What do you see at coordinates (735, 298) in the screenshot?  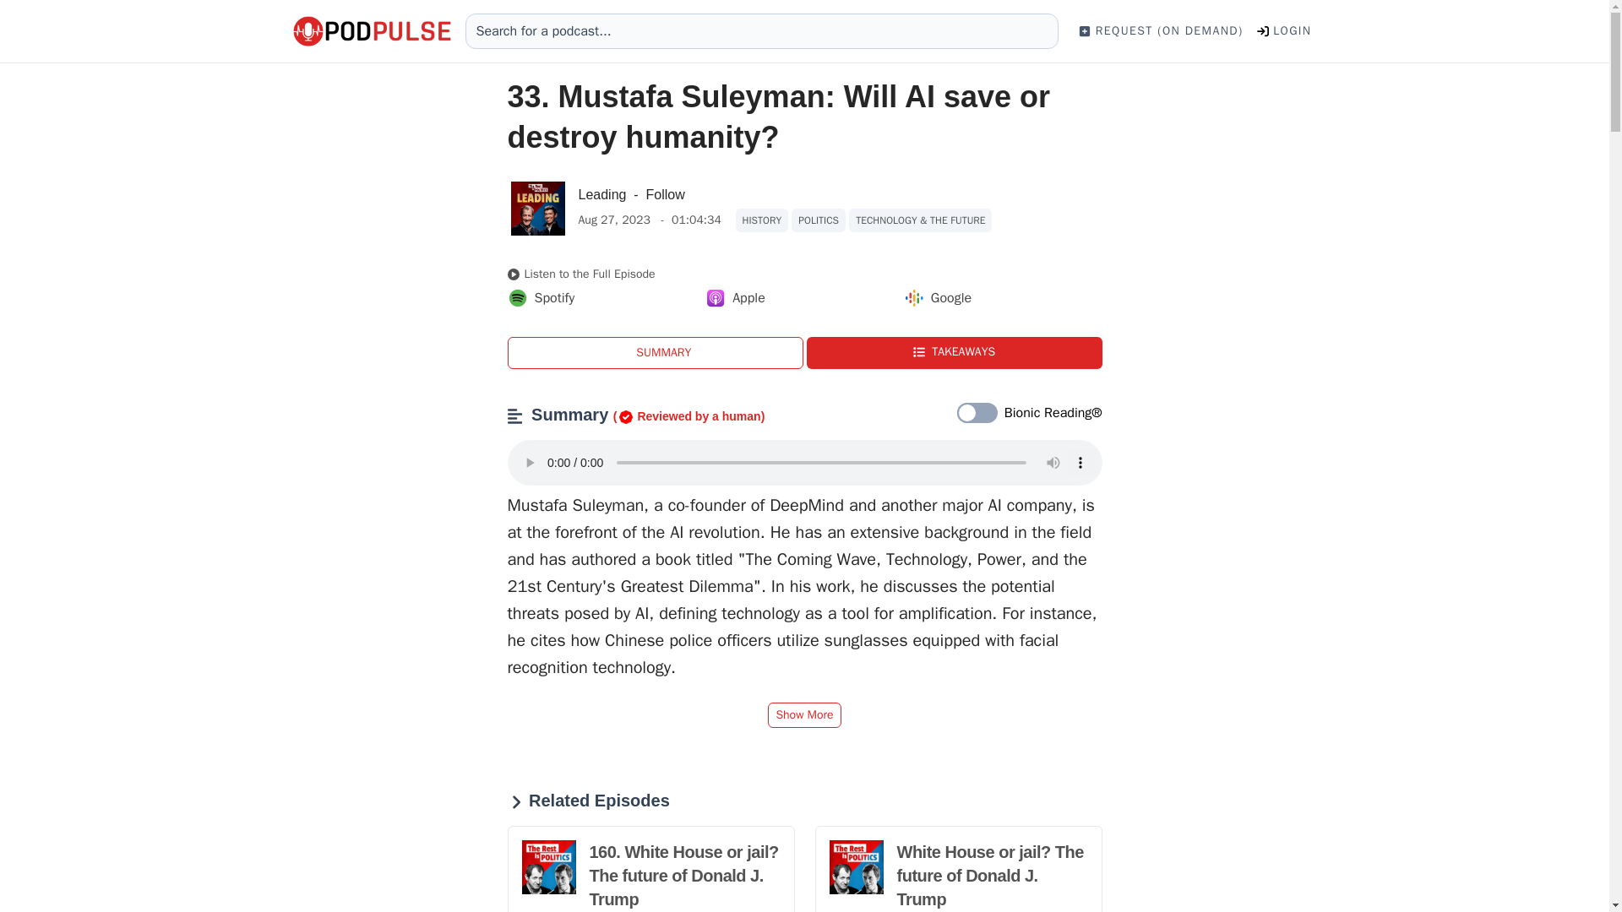 I see `Apple` at bounding box center [735, 298].